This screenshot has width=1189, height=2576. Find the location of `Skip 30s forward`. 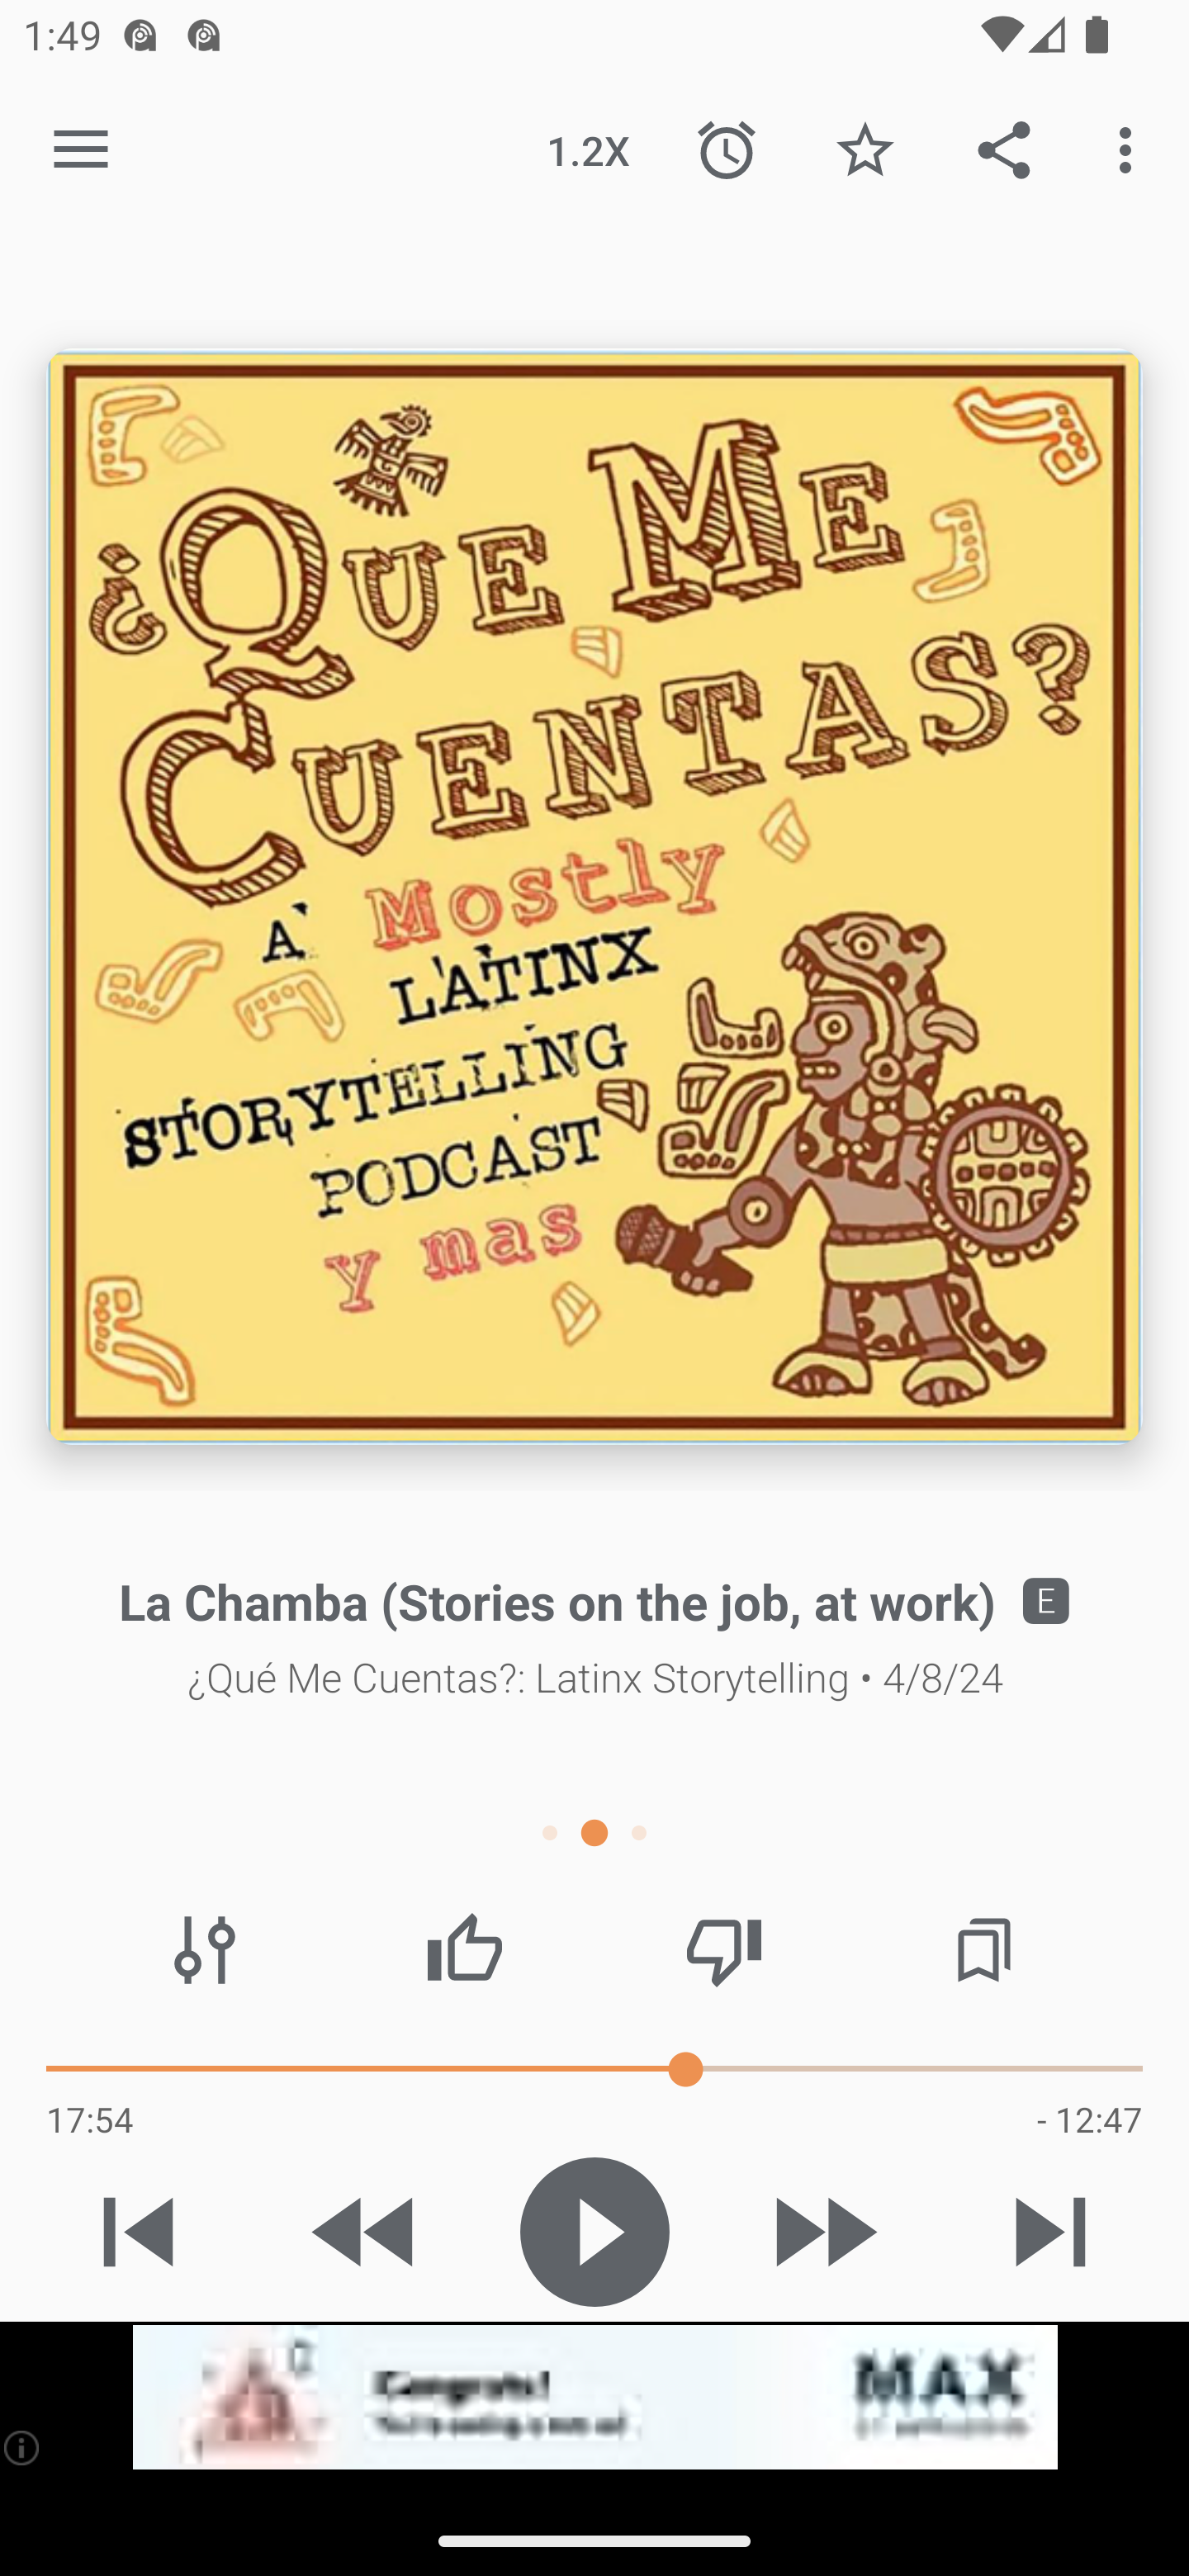

Skip 30s forward is located at coordinates (822, 2232).